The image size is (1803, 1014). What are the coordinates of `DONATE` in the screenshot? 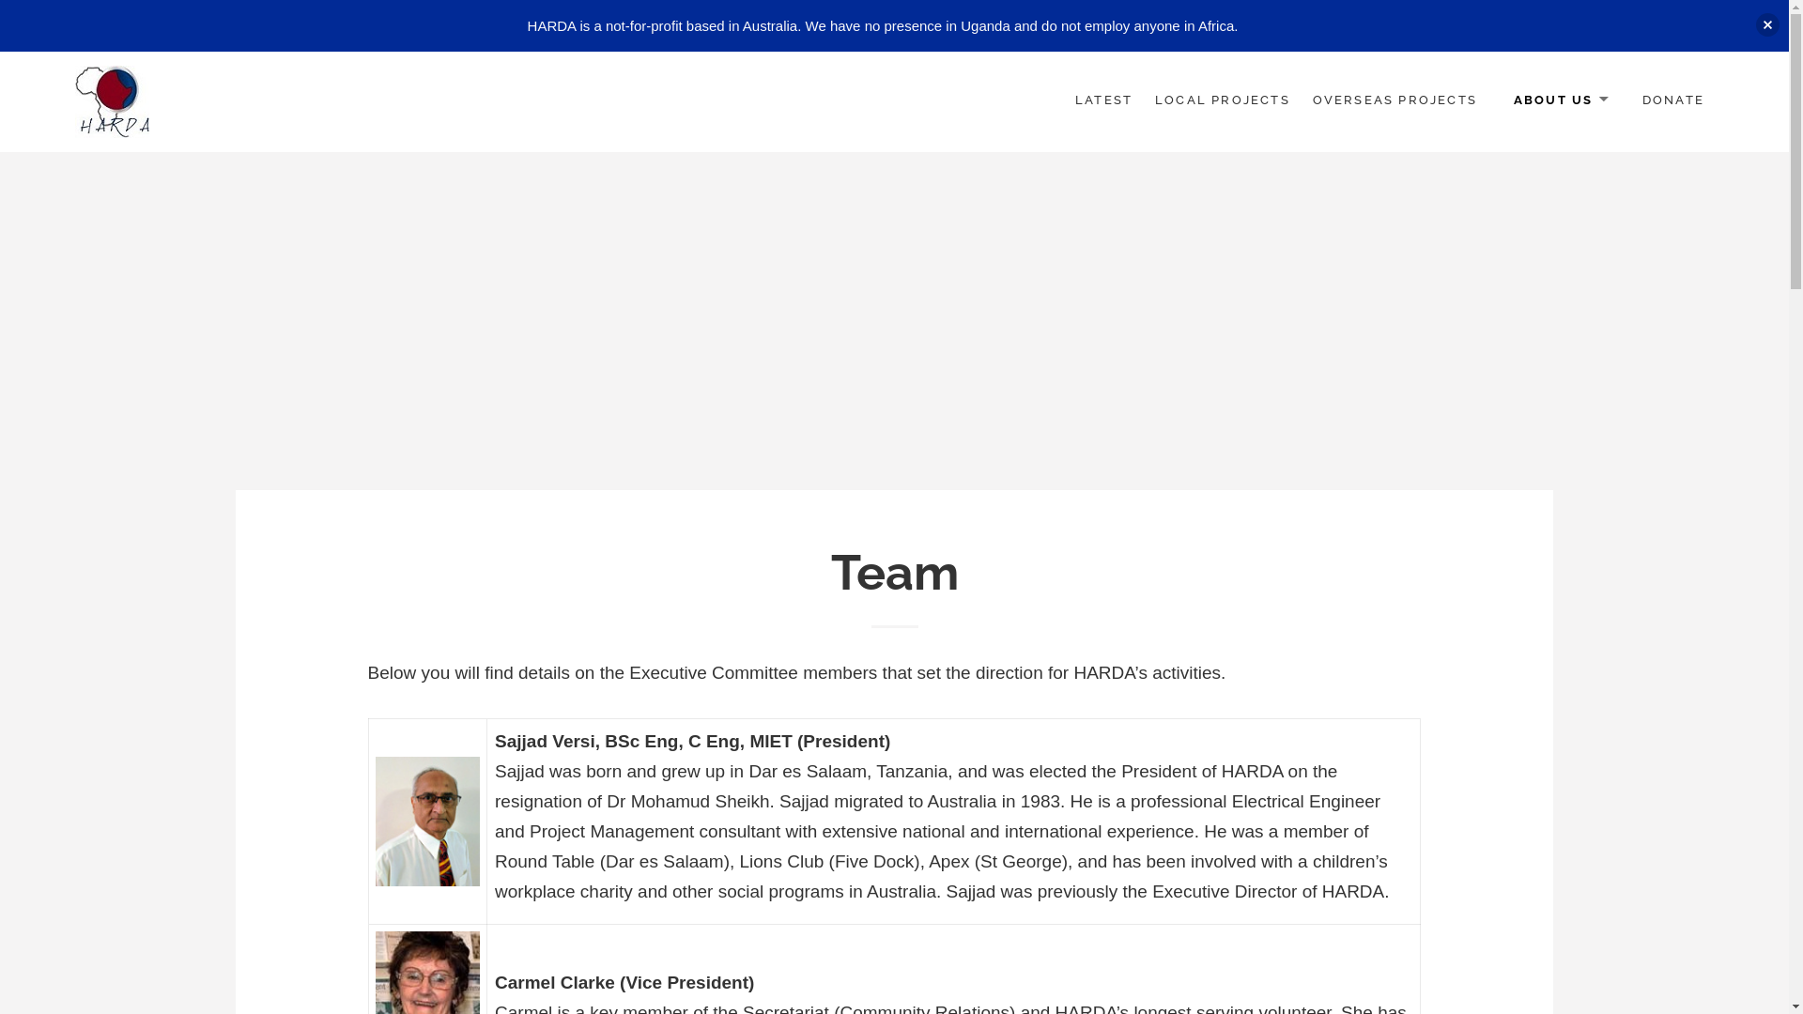 It's located at (1673, 101).